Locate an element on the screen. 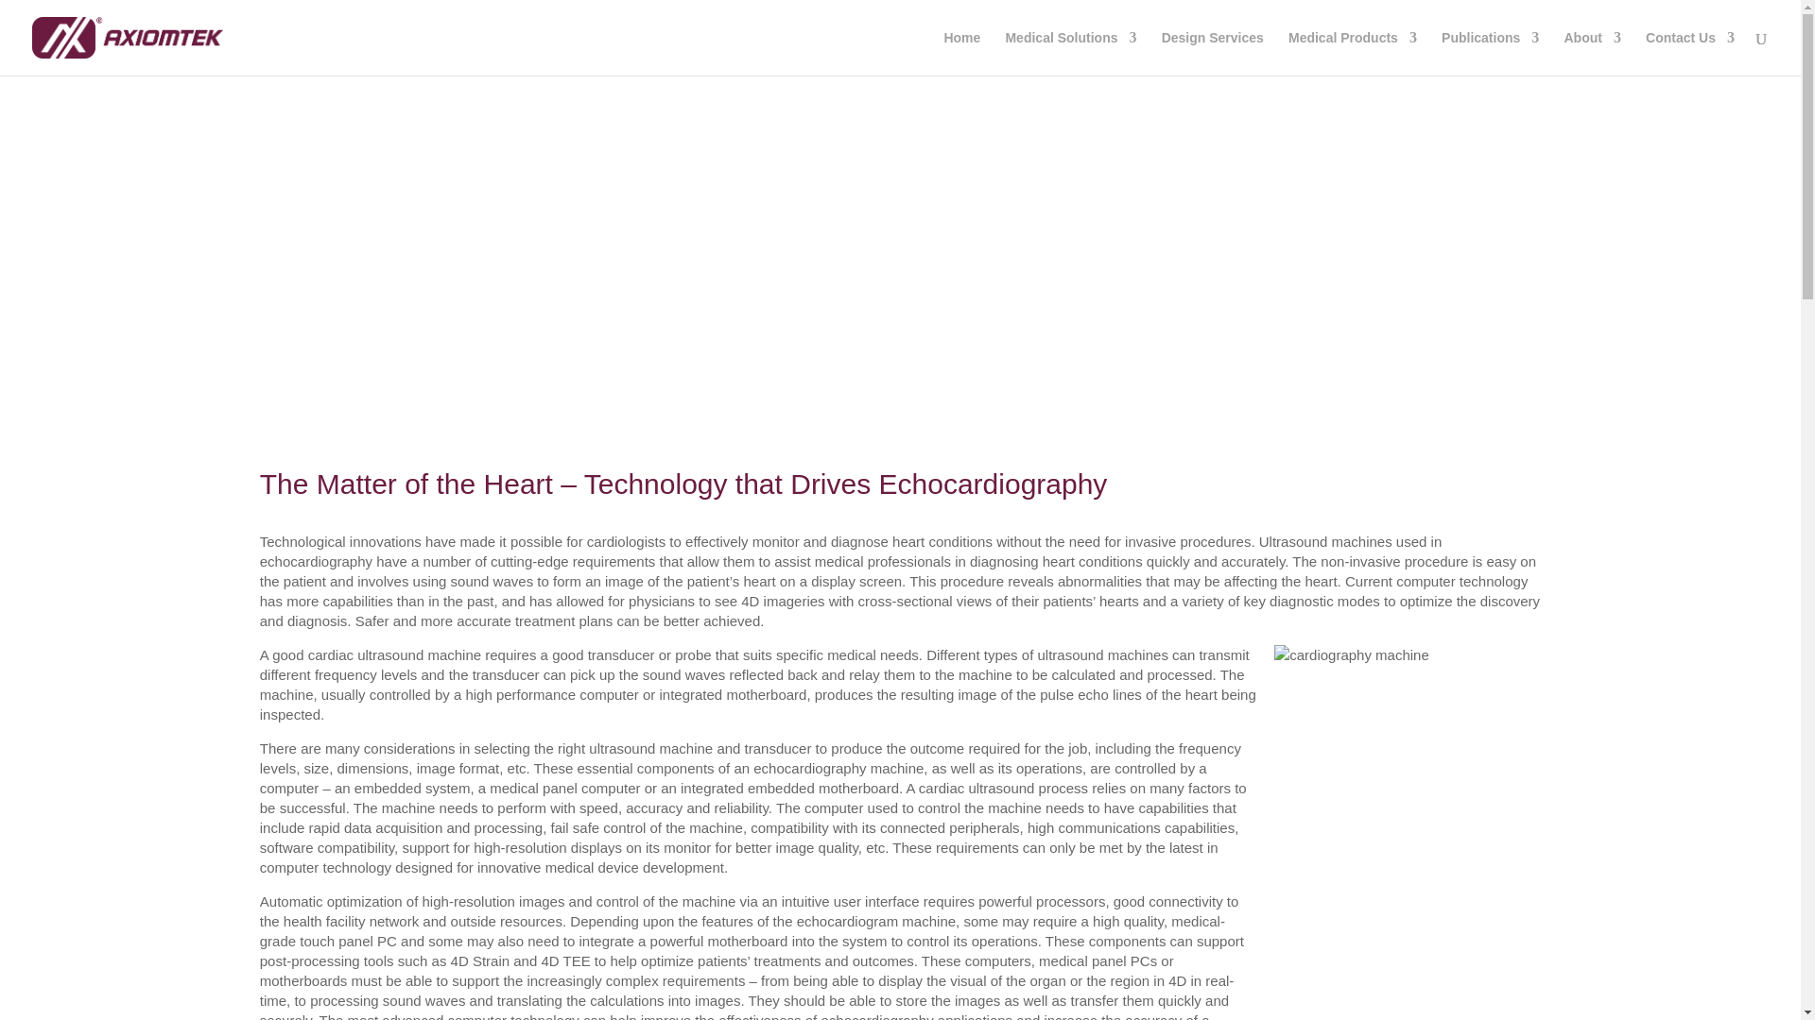 The height and width of the screenshot is (1020, 1815). Medical Products is located at coordinates (1353, 53).